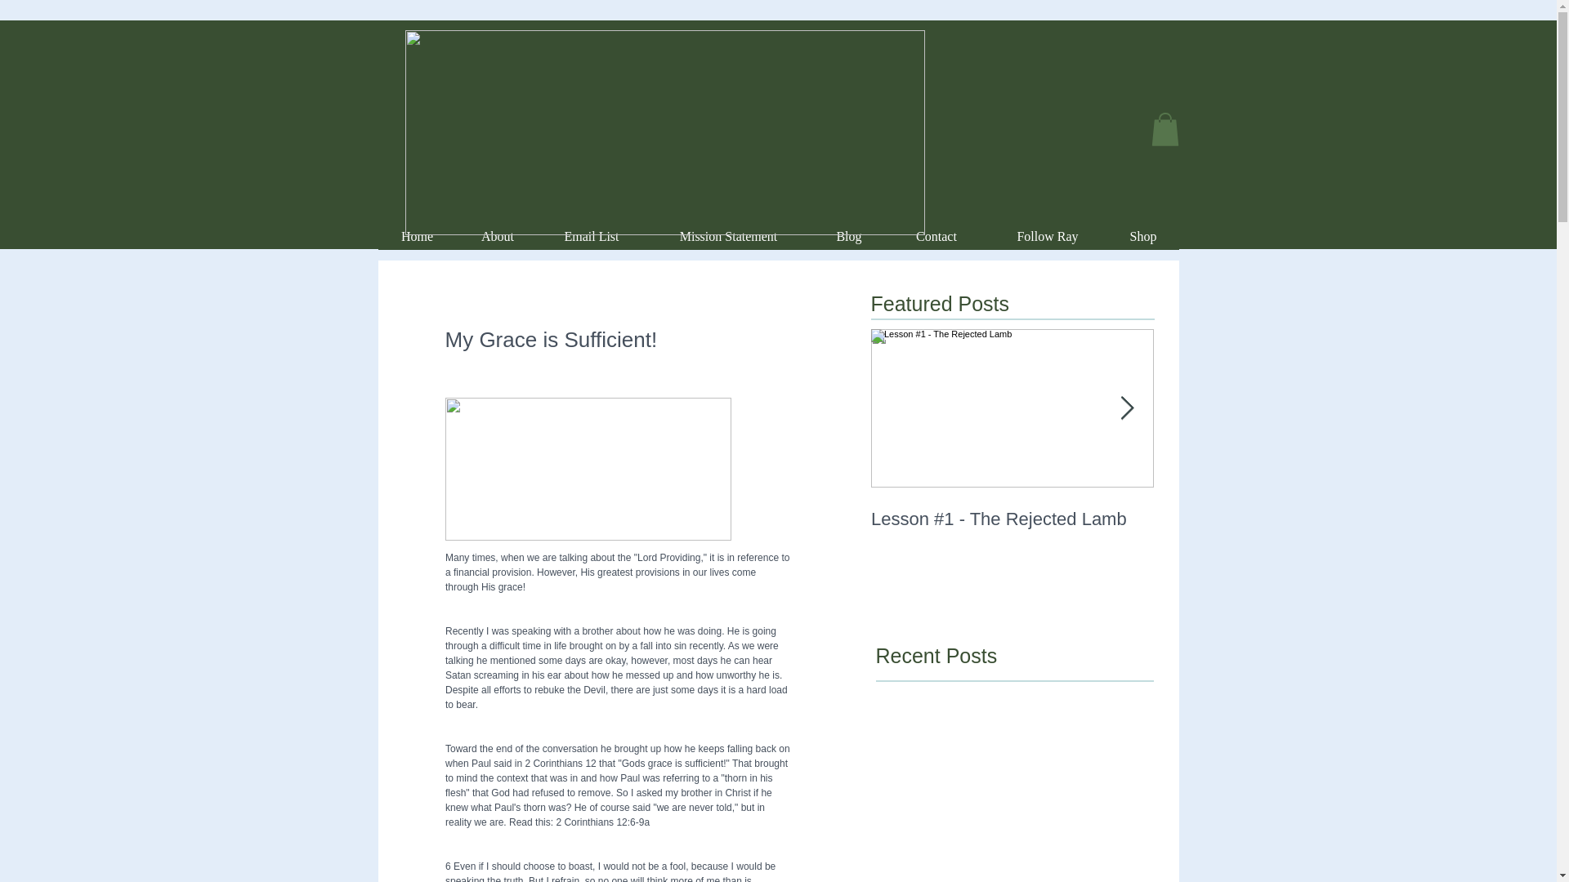 This screenshot has width=1569, height=882. Describe the element at coordinates (1143, 242) in the screenshot. I see `Shop` at that location.